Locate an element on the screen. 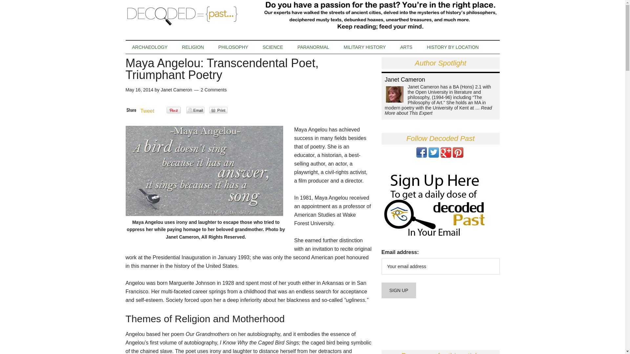 The image size is (630, 354). MILITARY HISTORY is located at coordinates (365, 47).